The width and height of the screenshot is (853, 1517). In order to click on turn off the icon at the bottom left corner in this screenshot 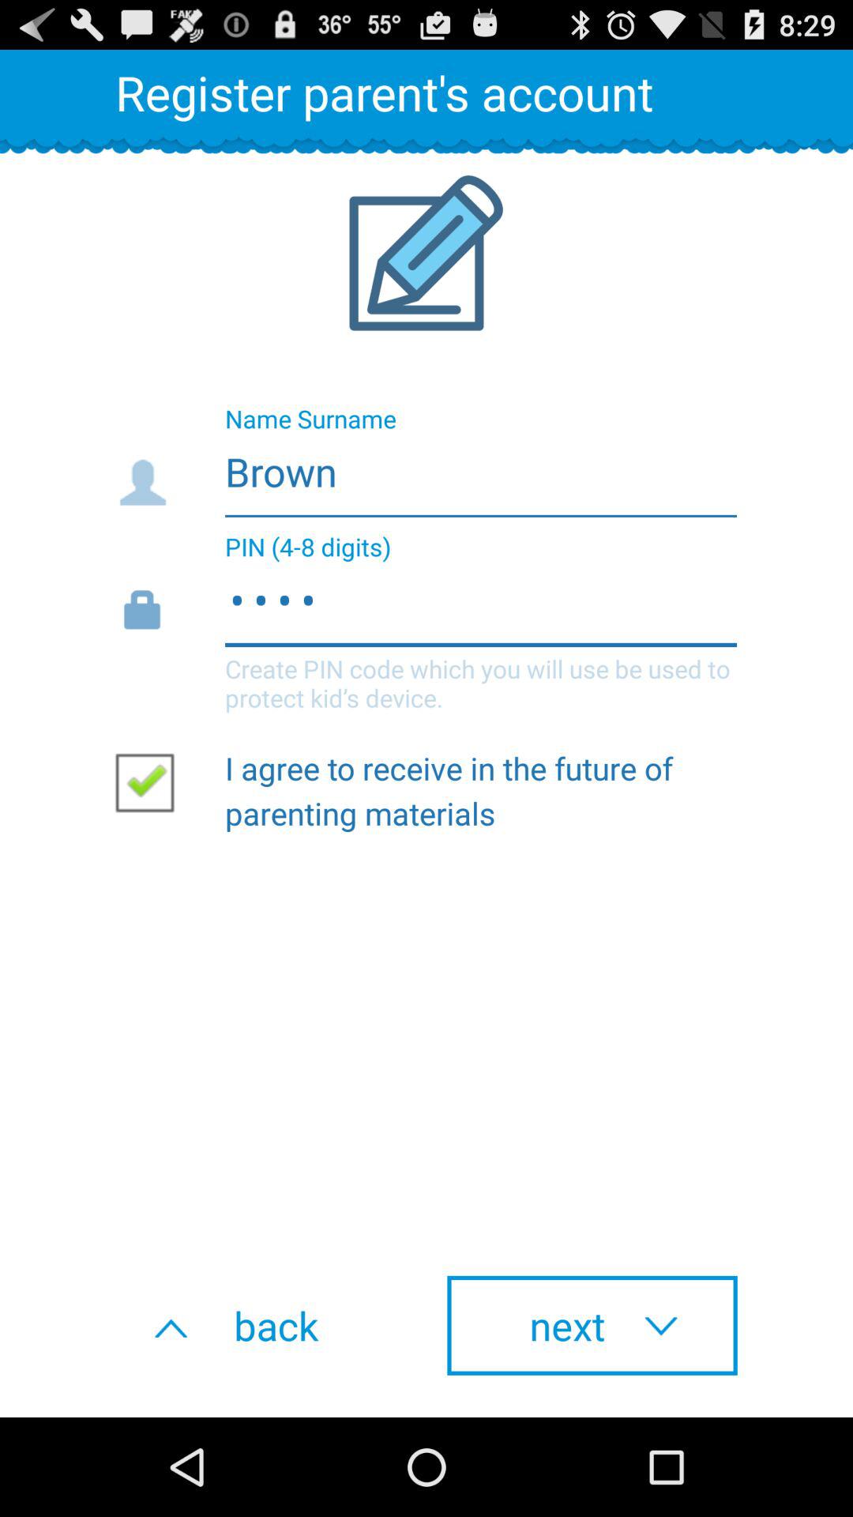, I will do `click(261, 1325)`.